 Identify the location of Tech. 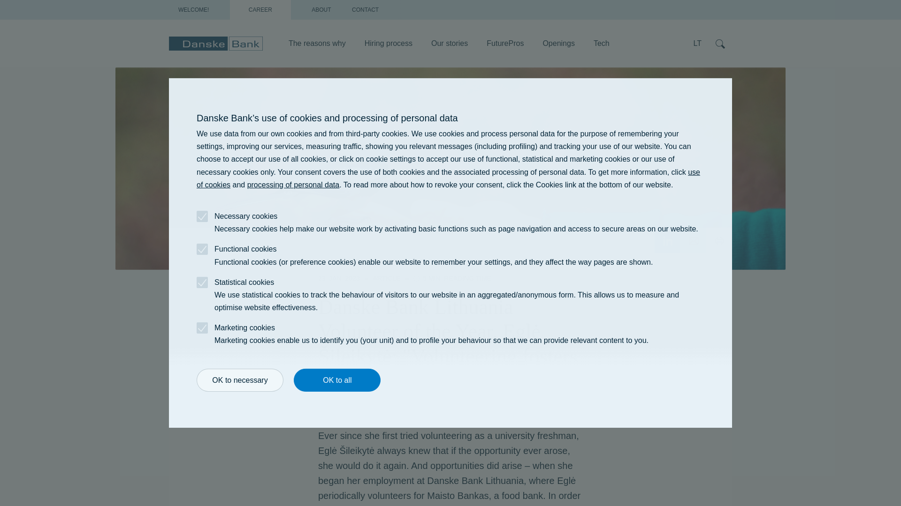
(602, 41).